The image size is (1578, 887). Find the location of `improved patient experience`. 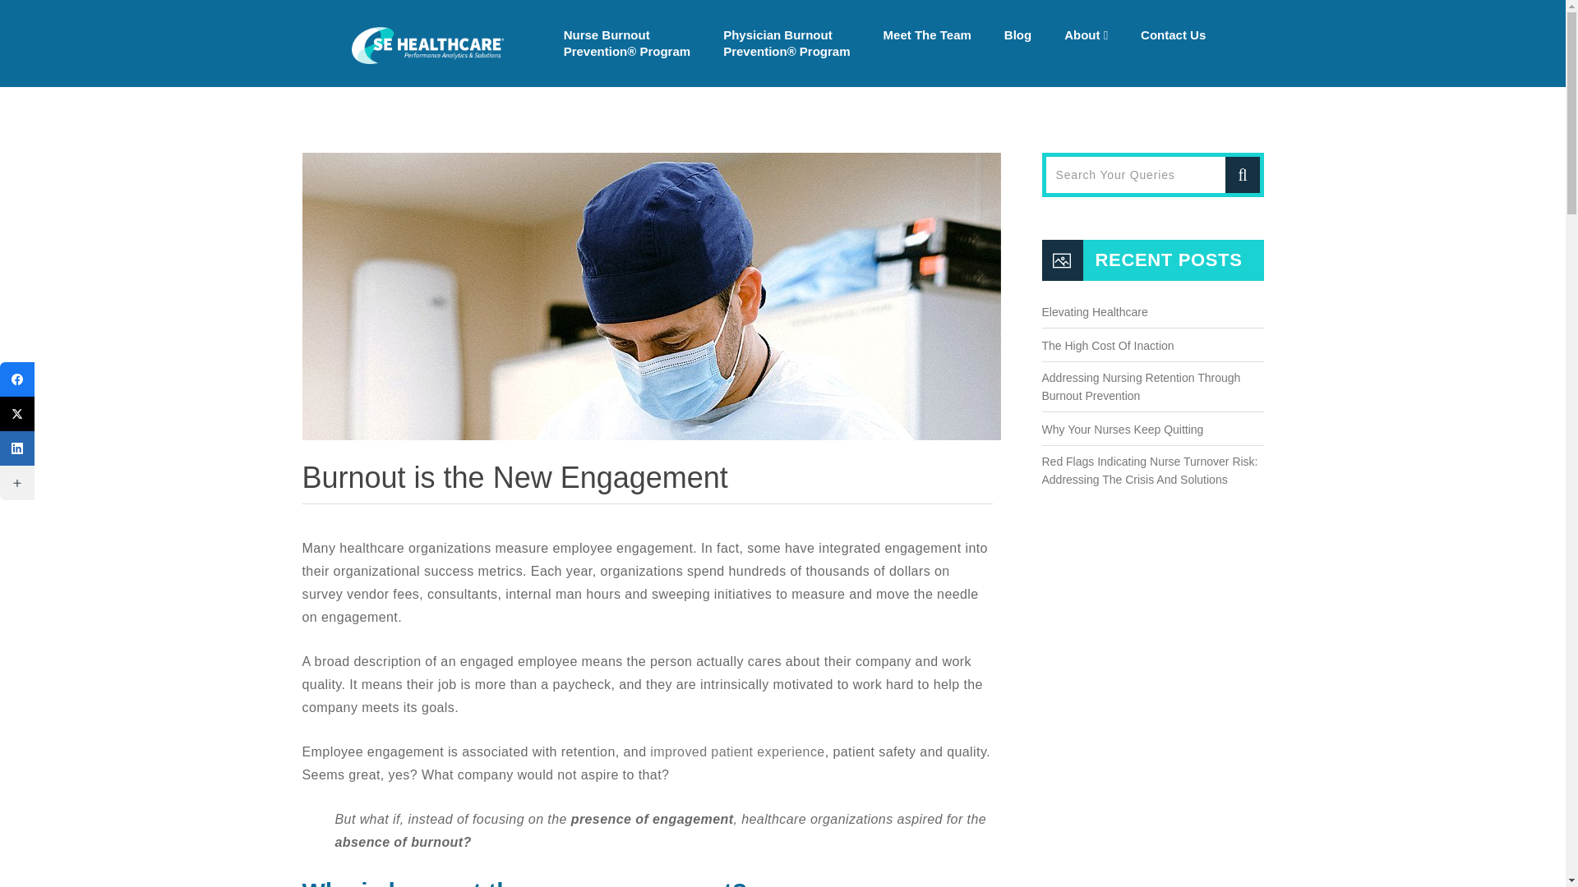

improved patient experience is located at coordinates (736, 752).